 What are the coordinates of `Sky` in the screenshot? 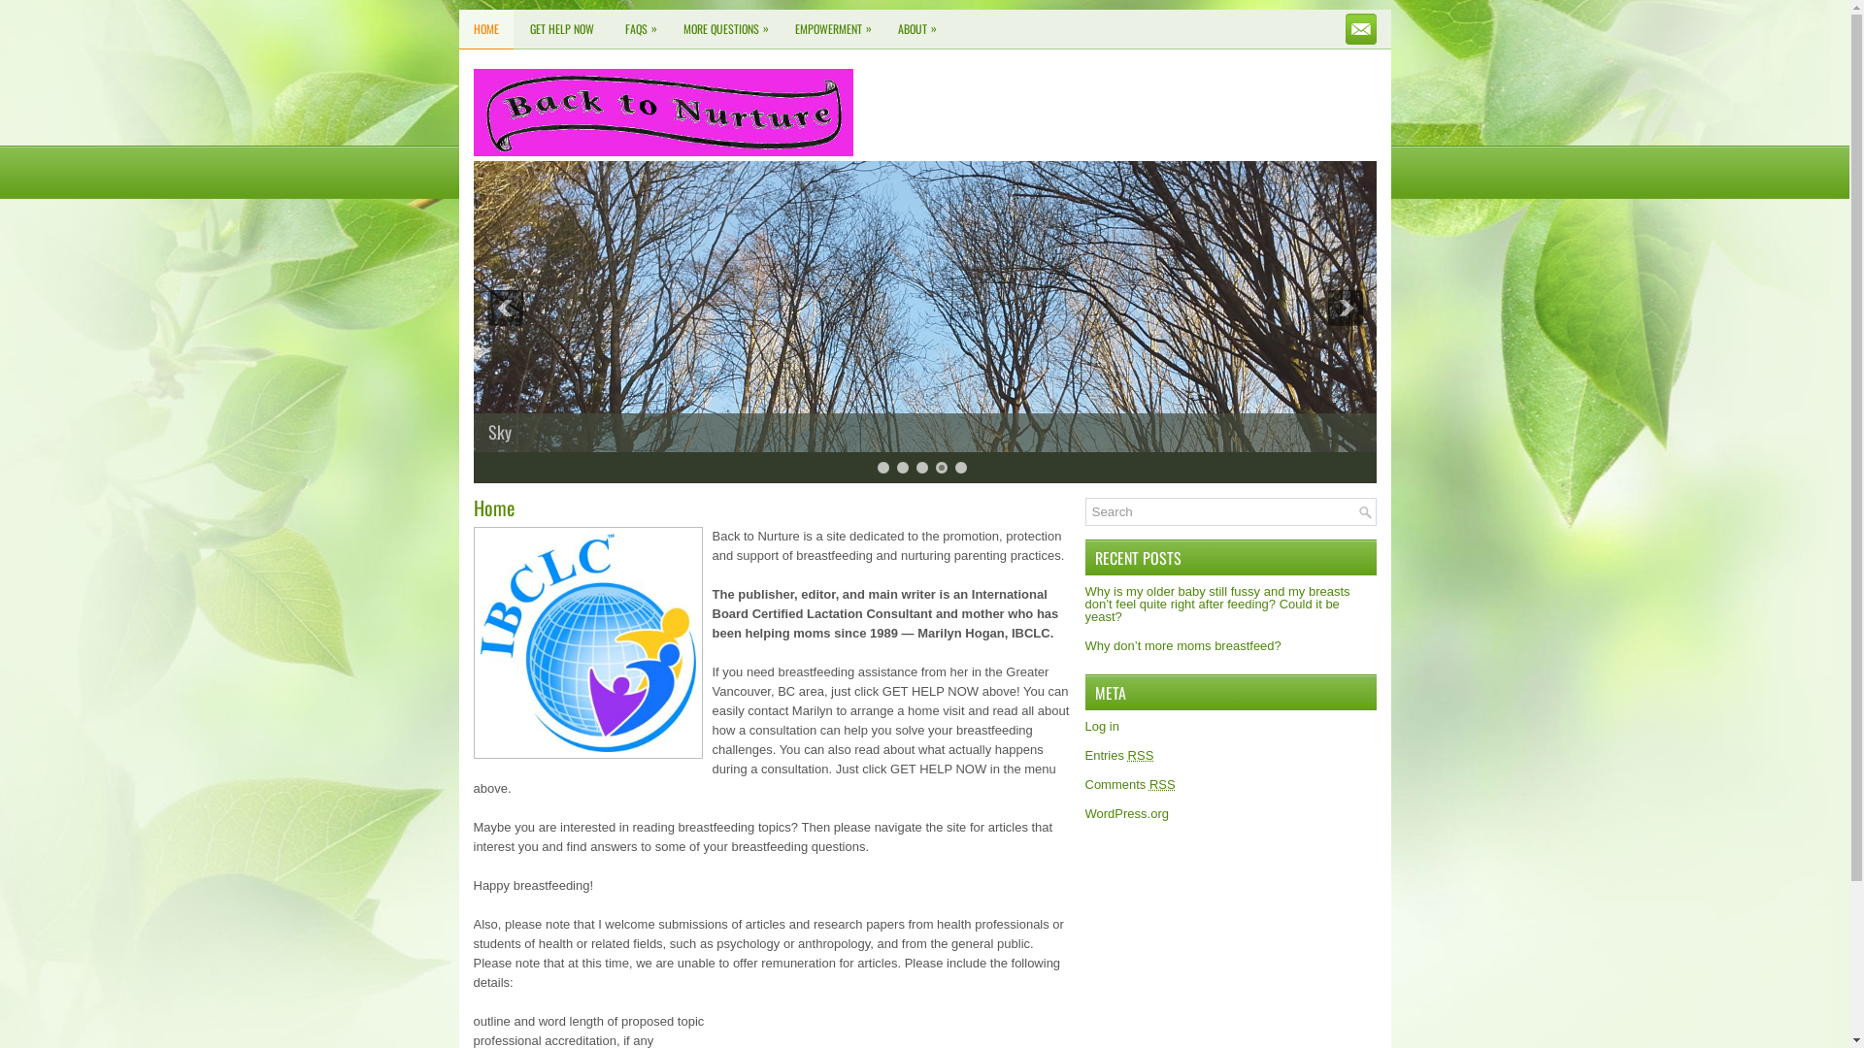 It's located at (925, 448).